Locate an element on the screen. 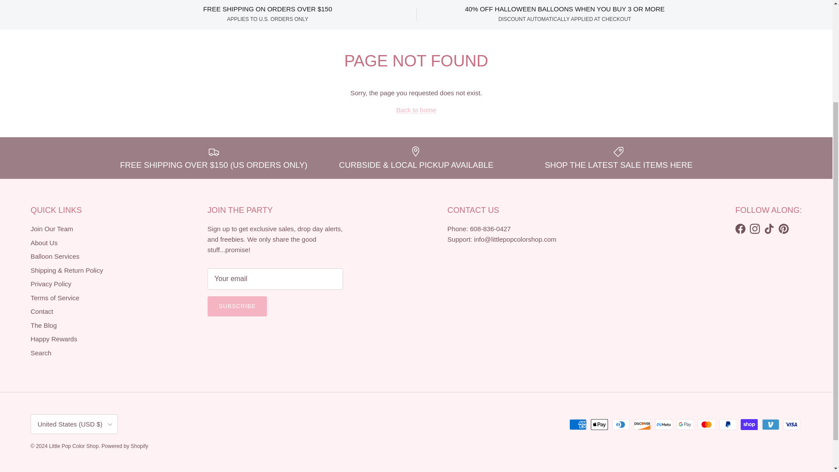  Little Pop Color Shop on Facebook is located at coordinates (740, 228).